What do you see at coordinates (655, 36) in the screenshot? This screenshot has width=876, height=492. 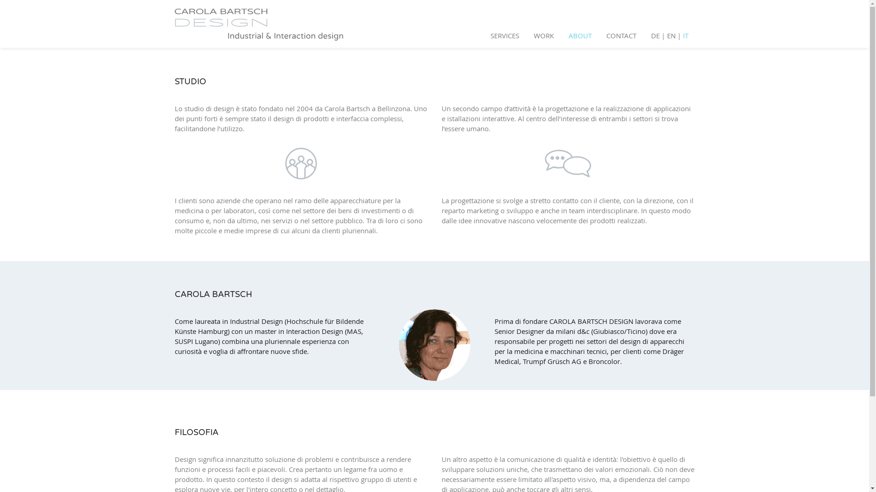 I see `DE` at bounding box center [655, 36].